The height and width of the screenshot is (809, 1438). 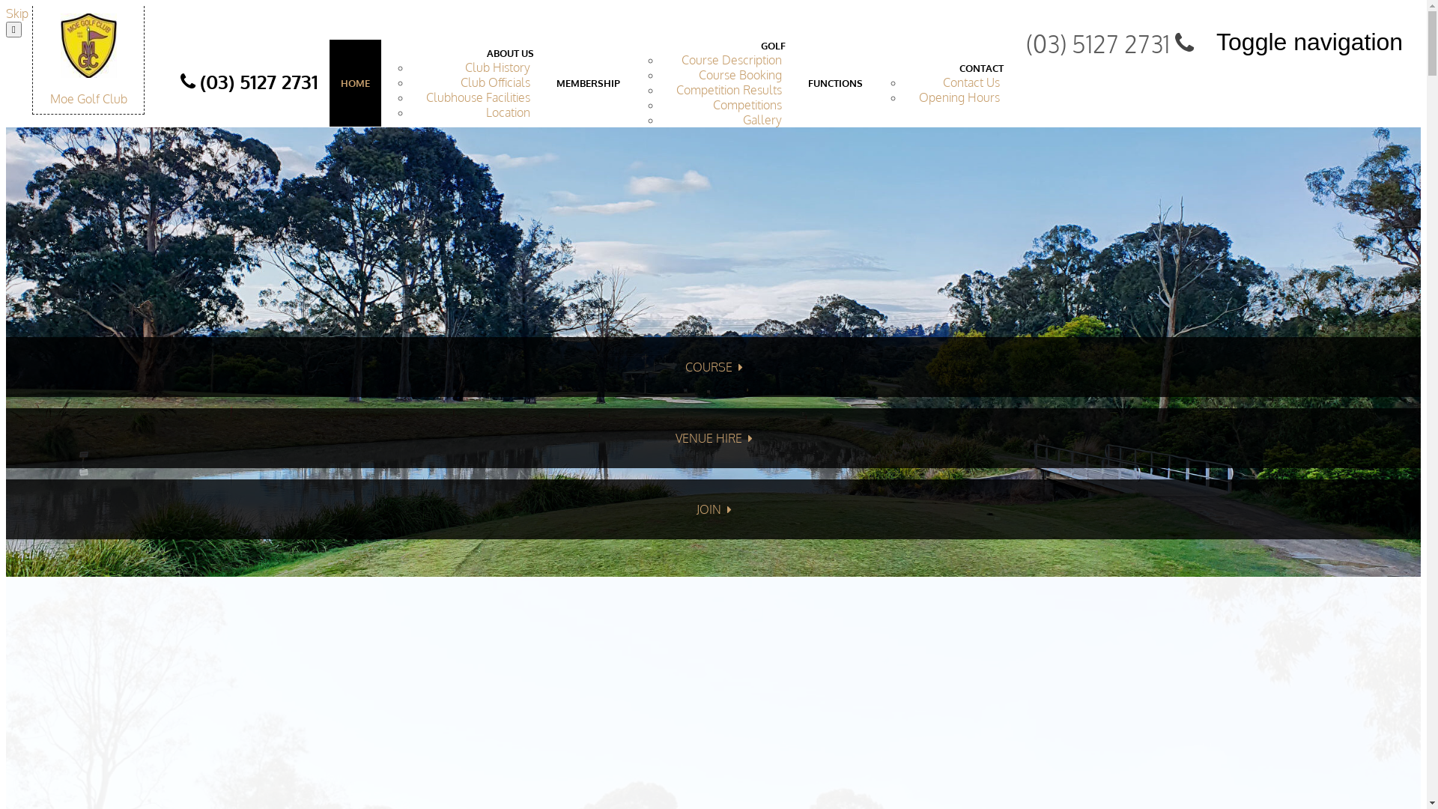 What do you see at coordinates (836, 83) in the screenshot?
I see `FUNCTIONS` at bounding box center [836, 83].